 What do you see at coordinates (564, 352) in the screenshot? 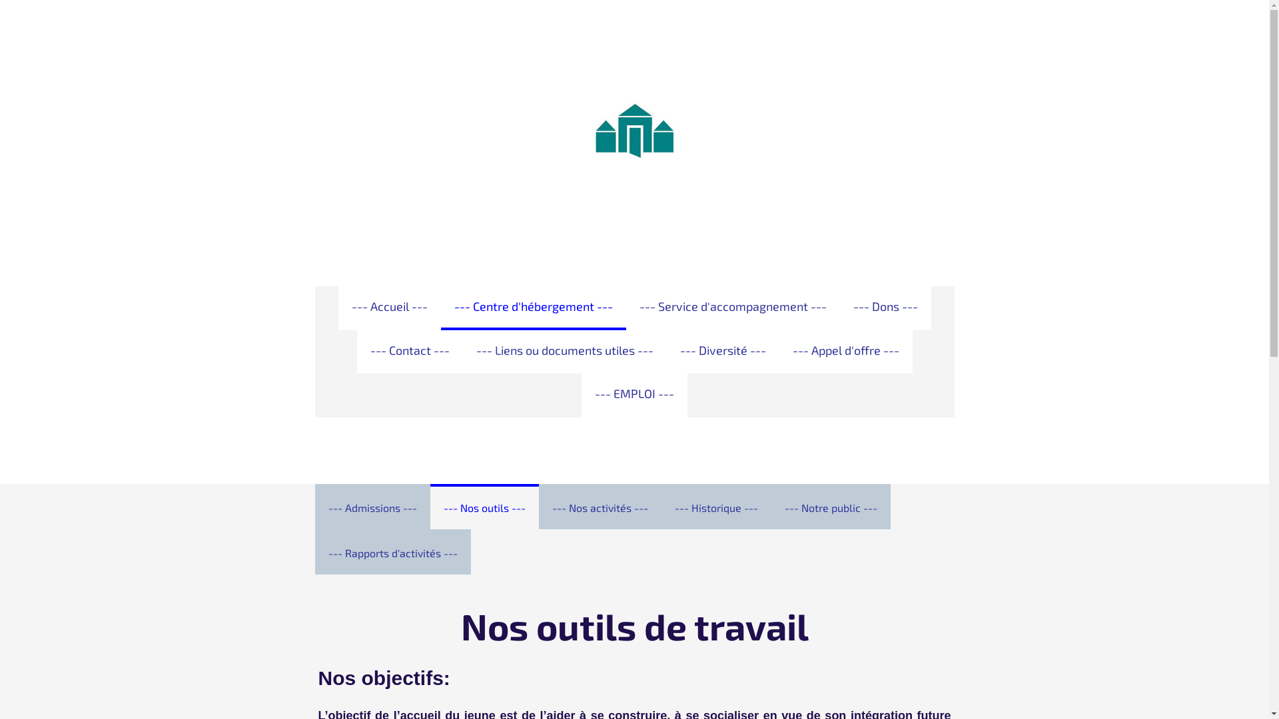
I see `--- Liens ou documents utiles ---` at bounding box center [564, 352].